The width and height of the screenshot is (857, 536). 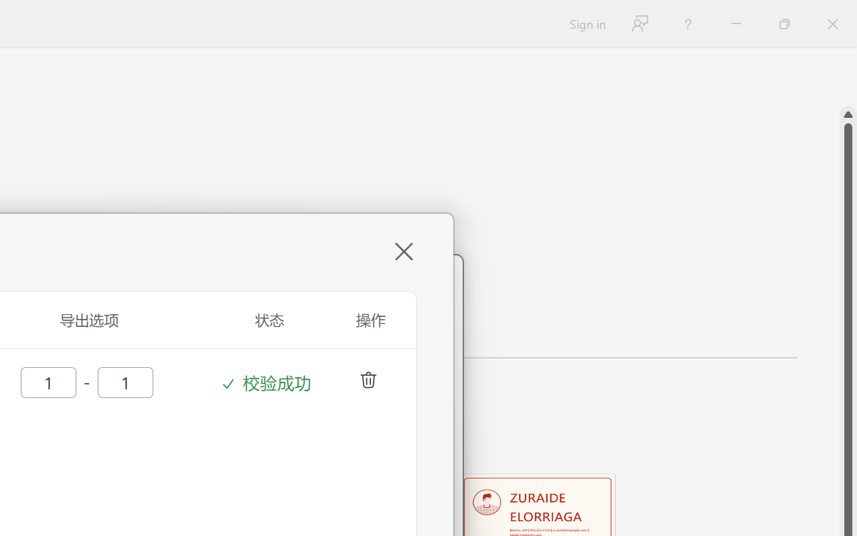 What do you see at coordinates (124, 381) in the screenshot?
I see `AutomationID: input44` at bounding box center [124, 381].